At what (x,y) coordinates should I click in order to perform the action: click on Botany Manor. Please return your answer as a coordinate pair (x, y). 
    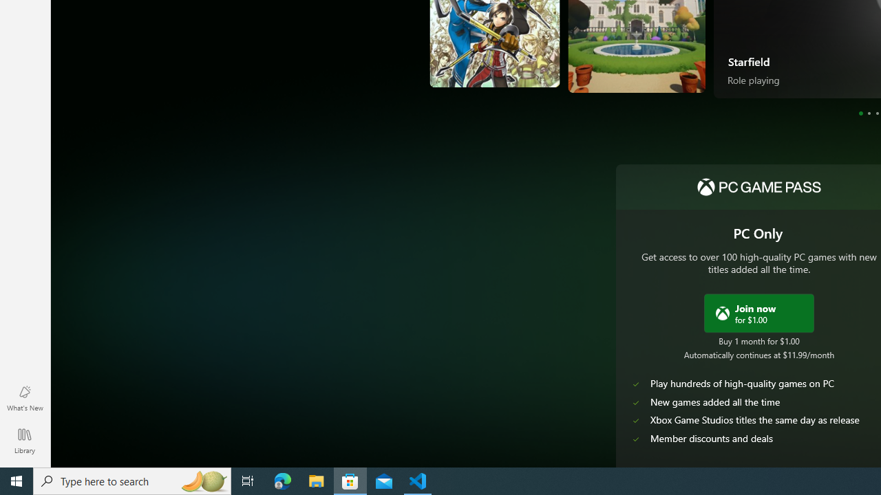
    Looking at the image, I should click on (500, 58).